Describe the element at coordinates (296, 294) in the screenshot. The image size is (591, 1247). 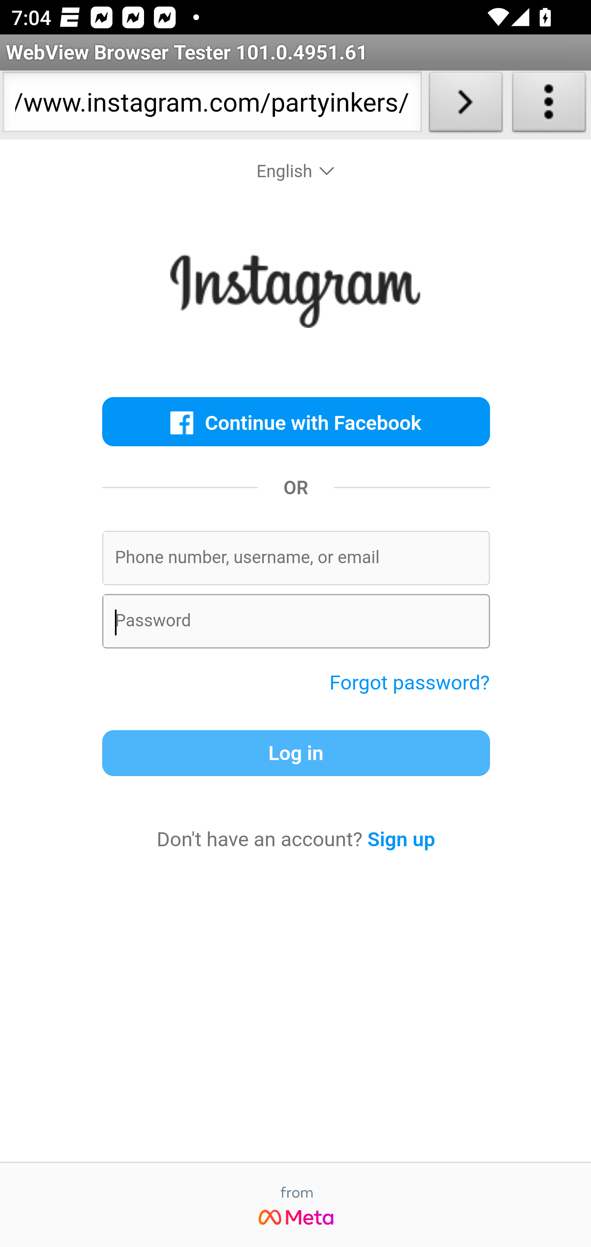
I see `Instagram` at that location.